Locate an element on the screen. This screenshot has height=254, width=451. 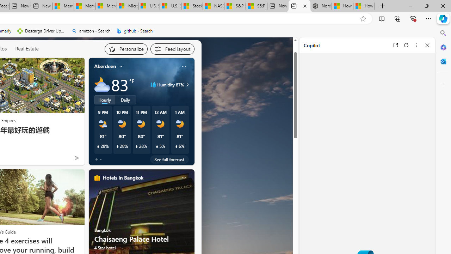
Open link in new tab is located at coordinates (395, 45).